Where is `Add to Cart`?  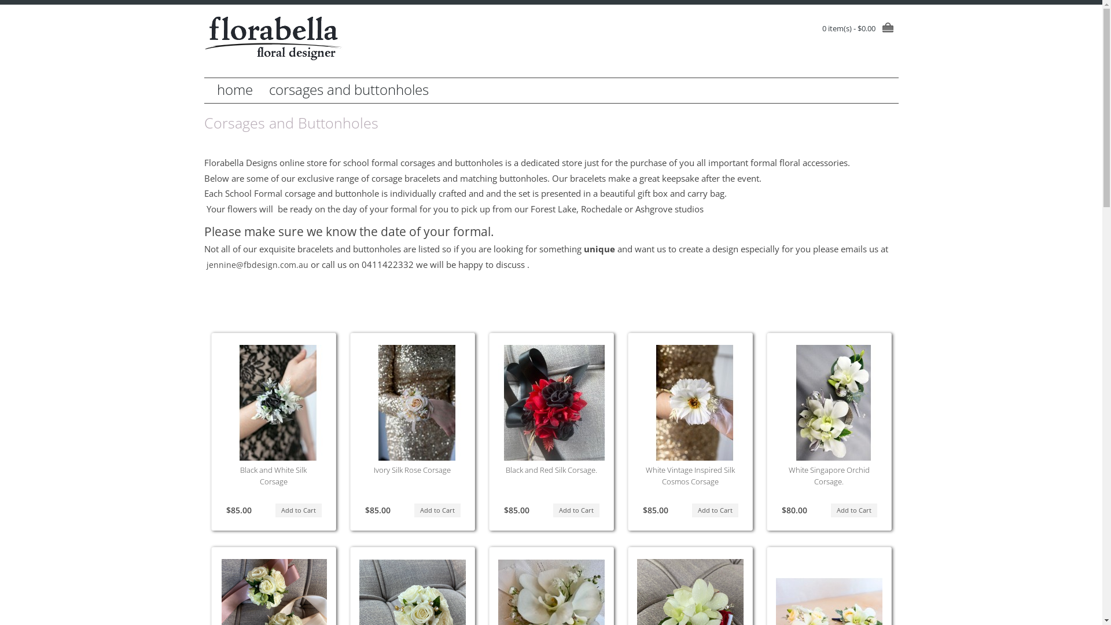 Add to Cart is located at coordinates (854, 510).